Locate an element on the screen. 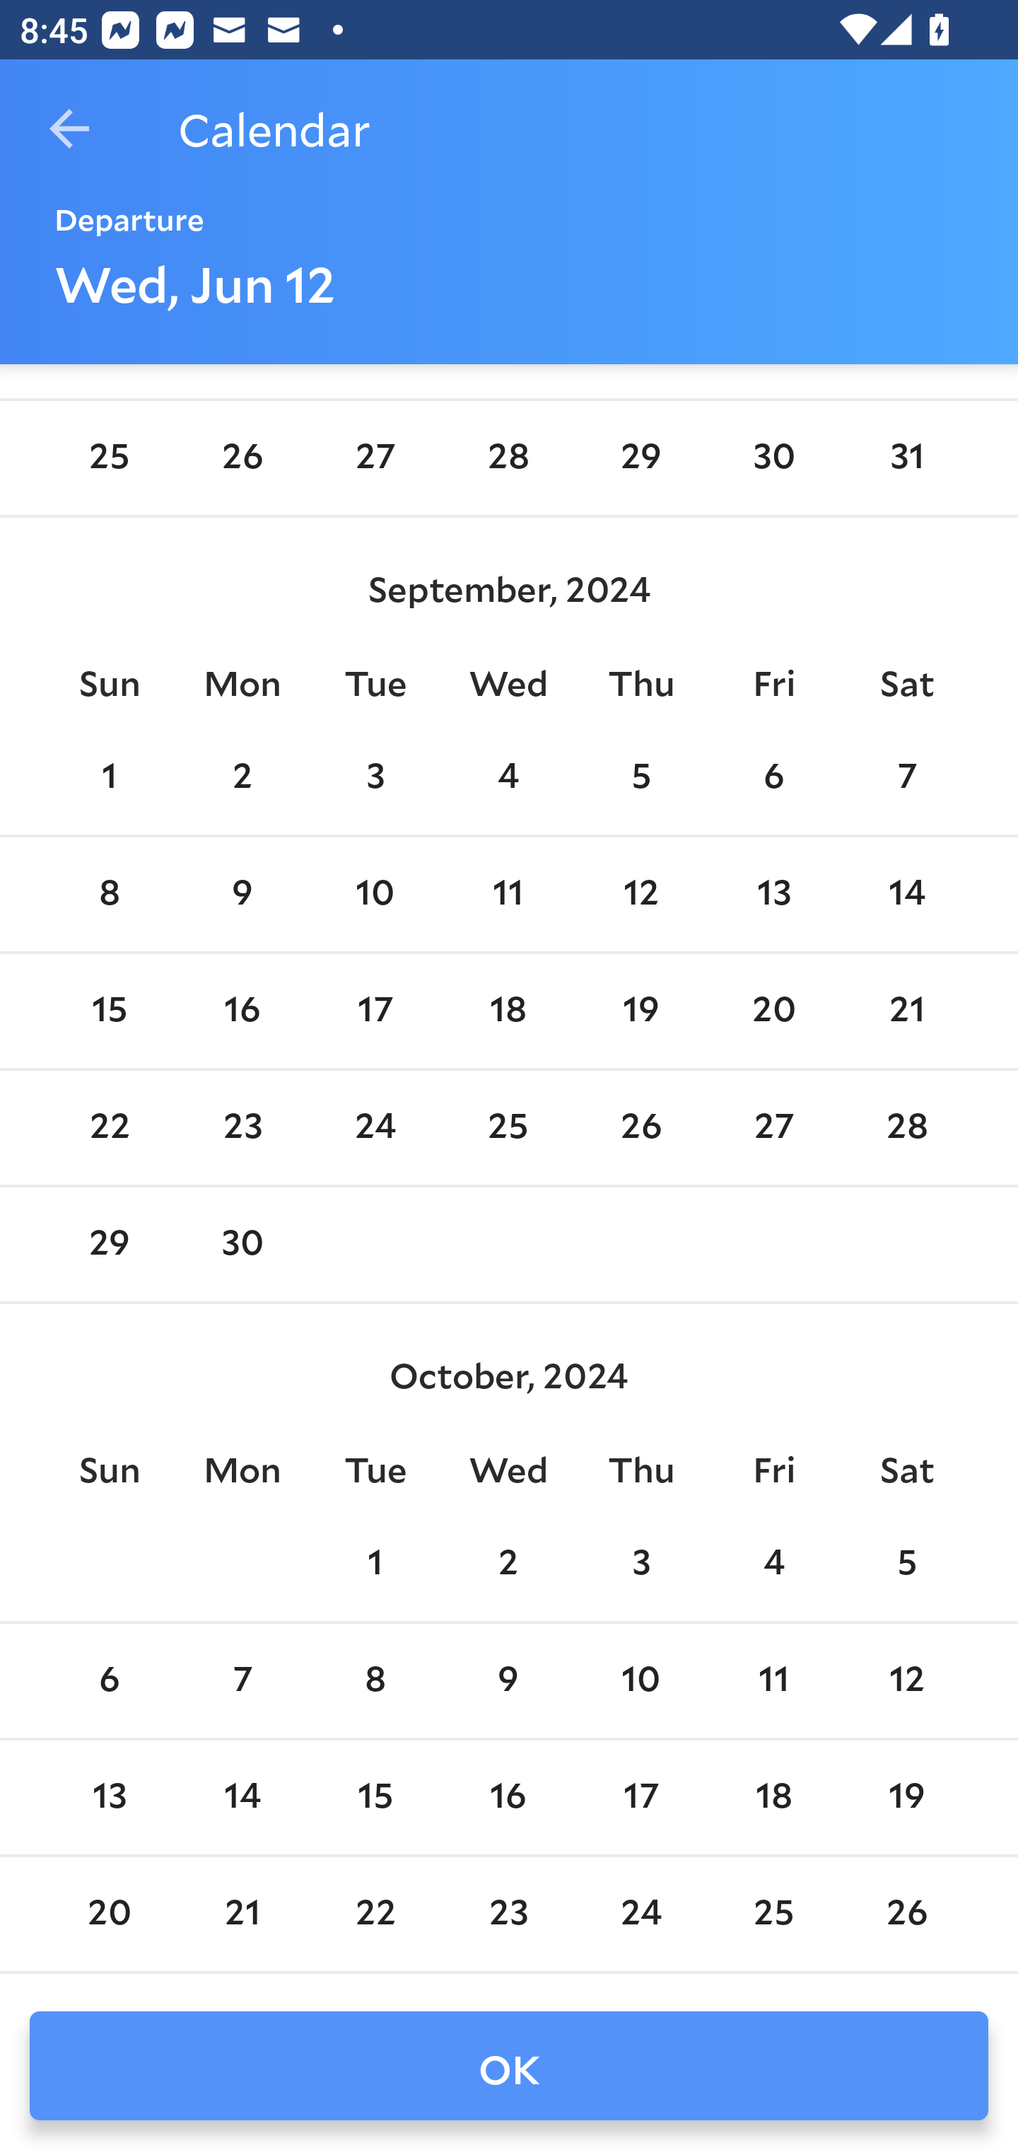 This screenshot has width=1018, height=2150. 25 is located at coordinates (508, 1129).